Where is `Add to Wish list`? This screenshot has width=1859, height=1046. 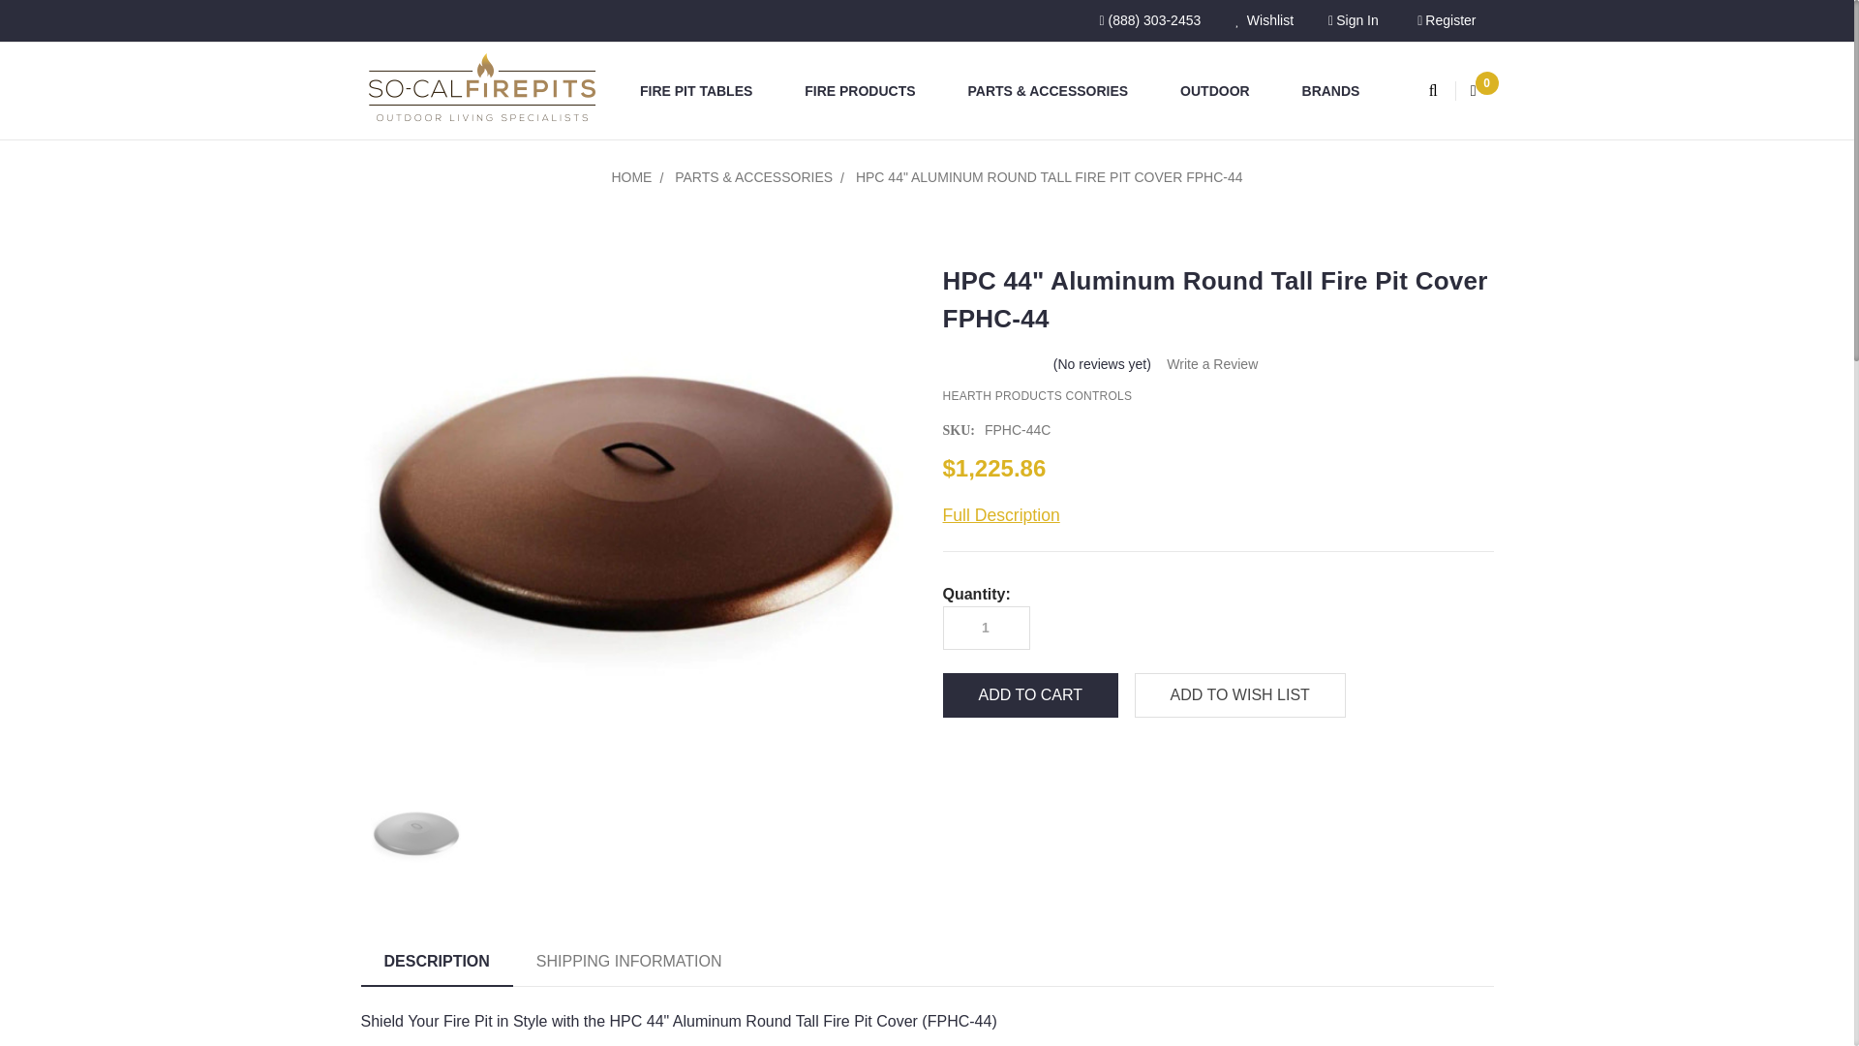
Add to Wish list is located at coordinates (1239, 695).